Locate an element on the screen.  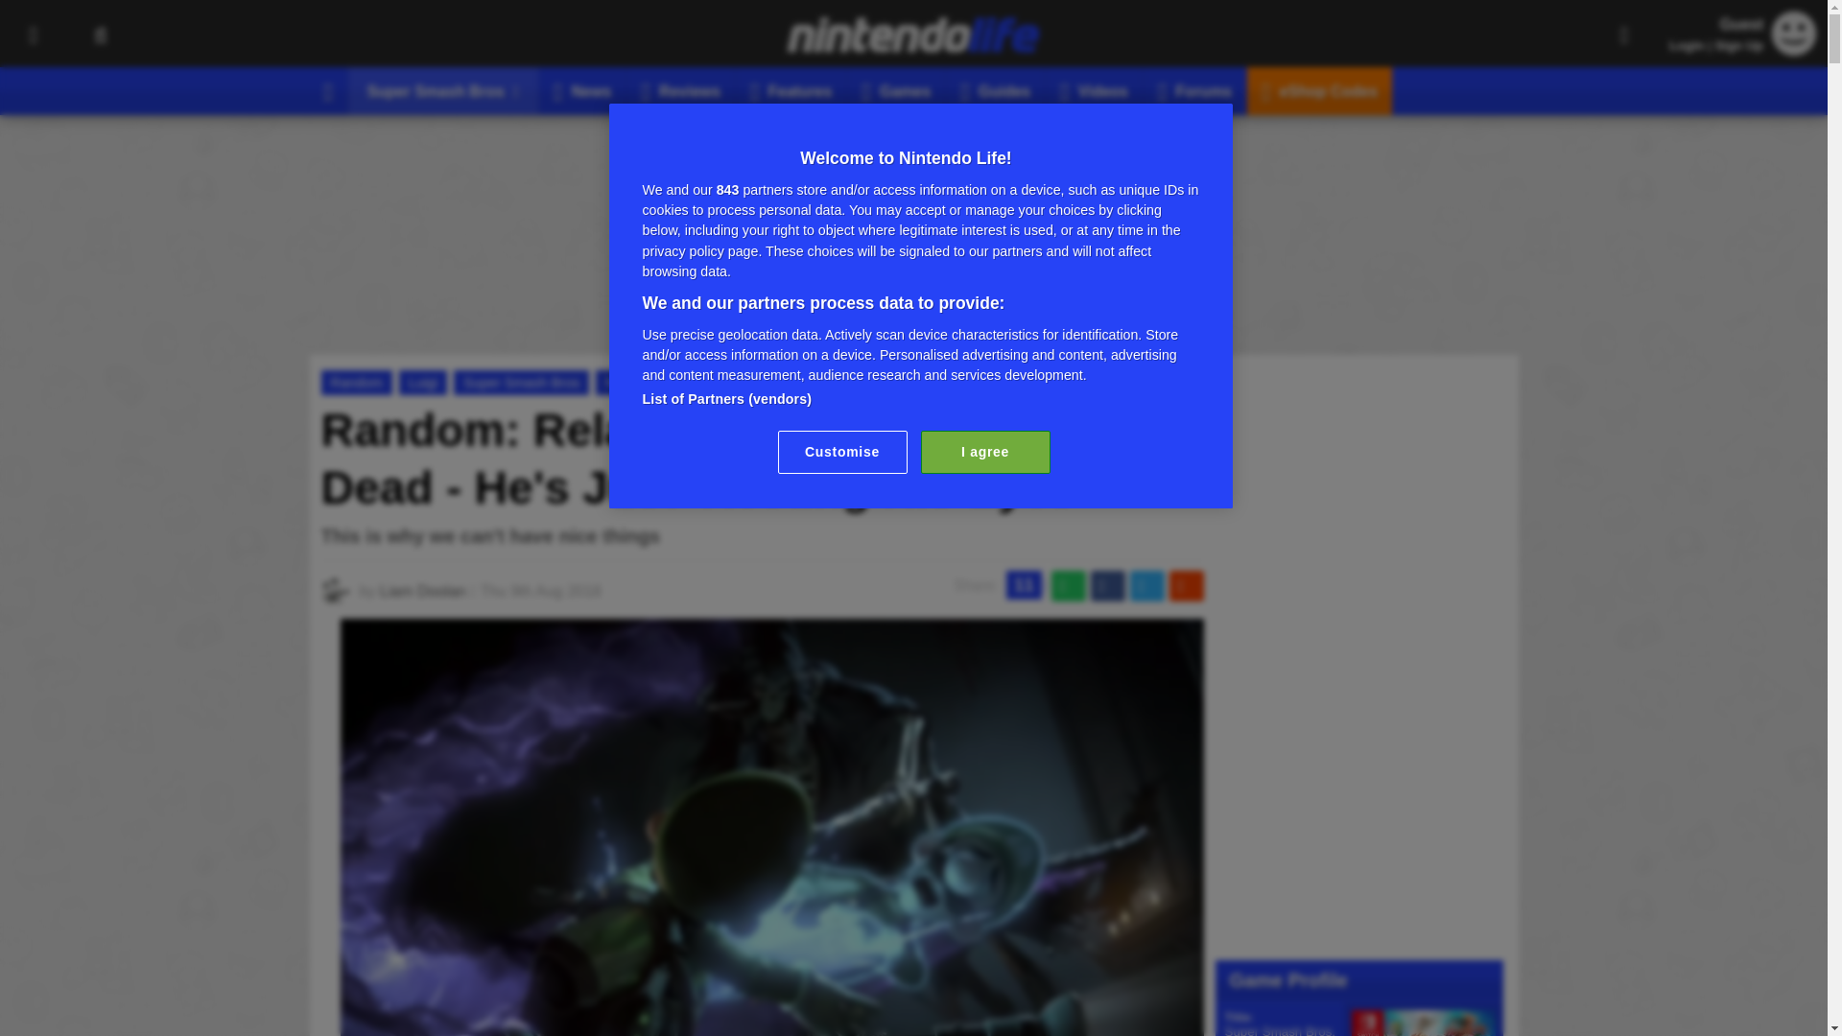
Share This Page is located at coordinates (1624, 34).